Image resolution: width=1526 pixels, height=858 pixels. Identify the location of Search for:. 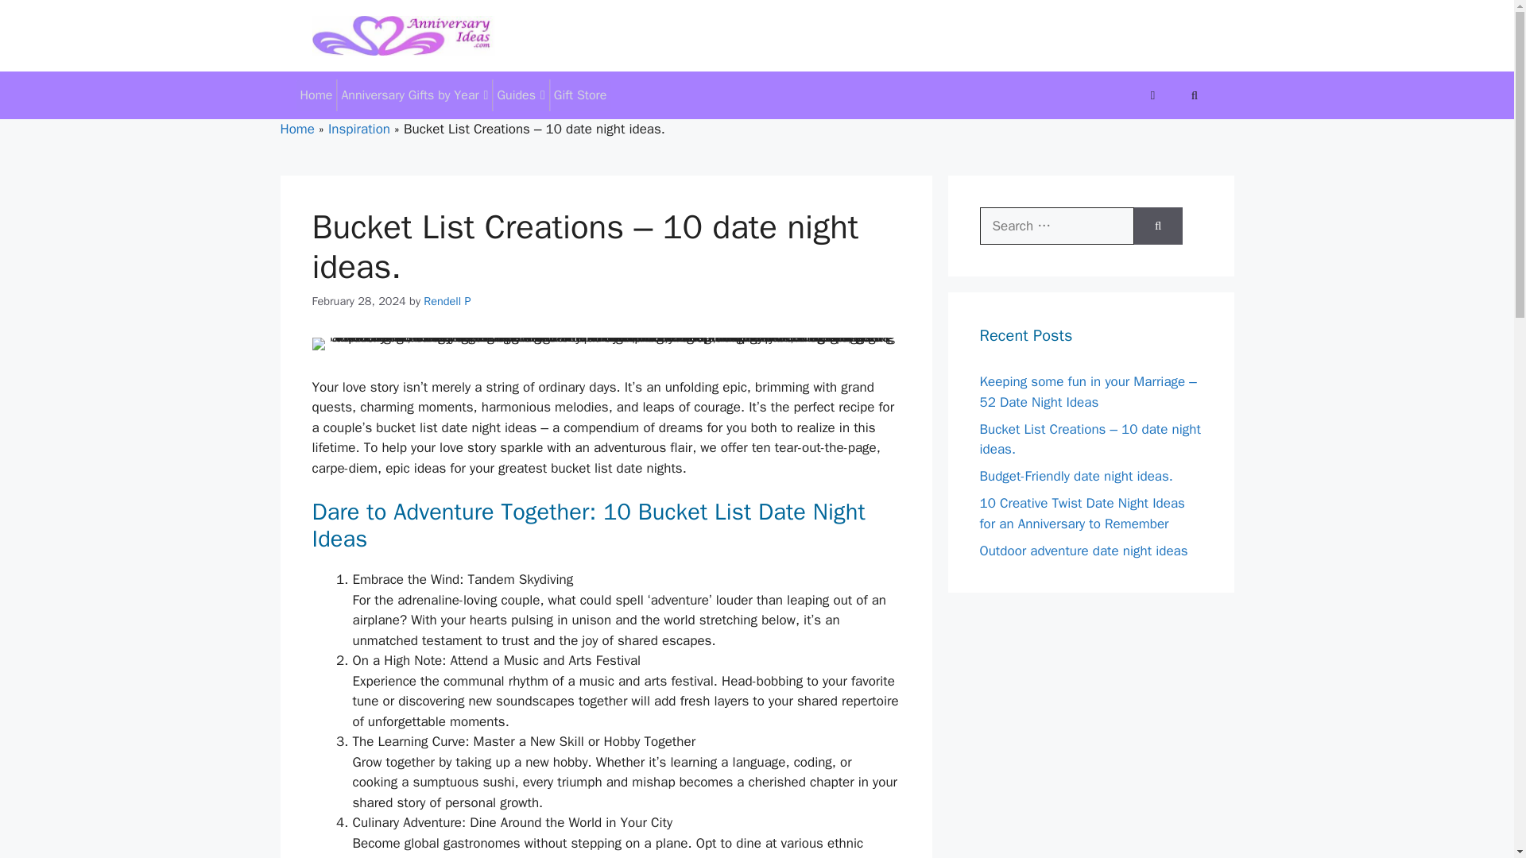
(1056, 226).